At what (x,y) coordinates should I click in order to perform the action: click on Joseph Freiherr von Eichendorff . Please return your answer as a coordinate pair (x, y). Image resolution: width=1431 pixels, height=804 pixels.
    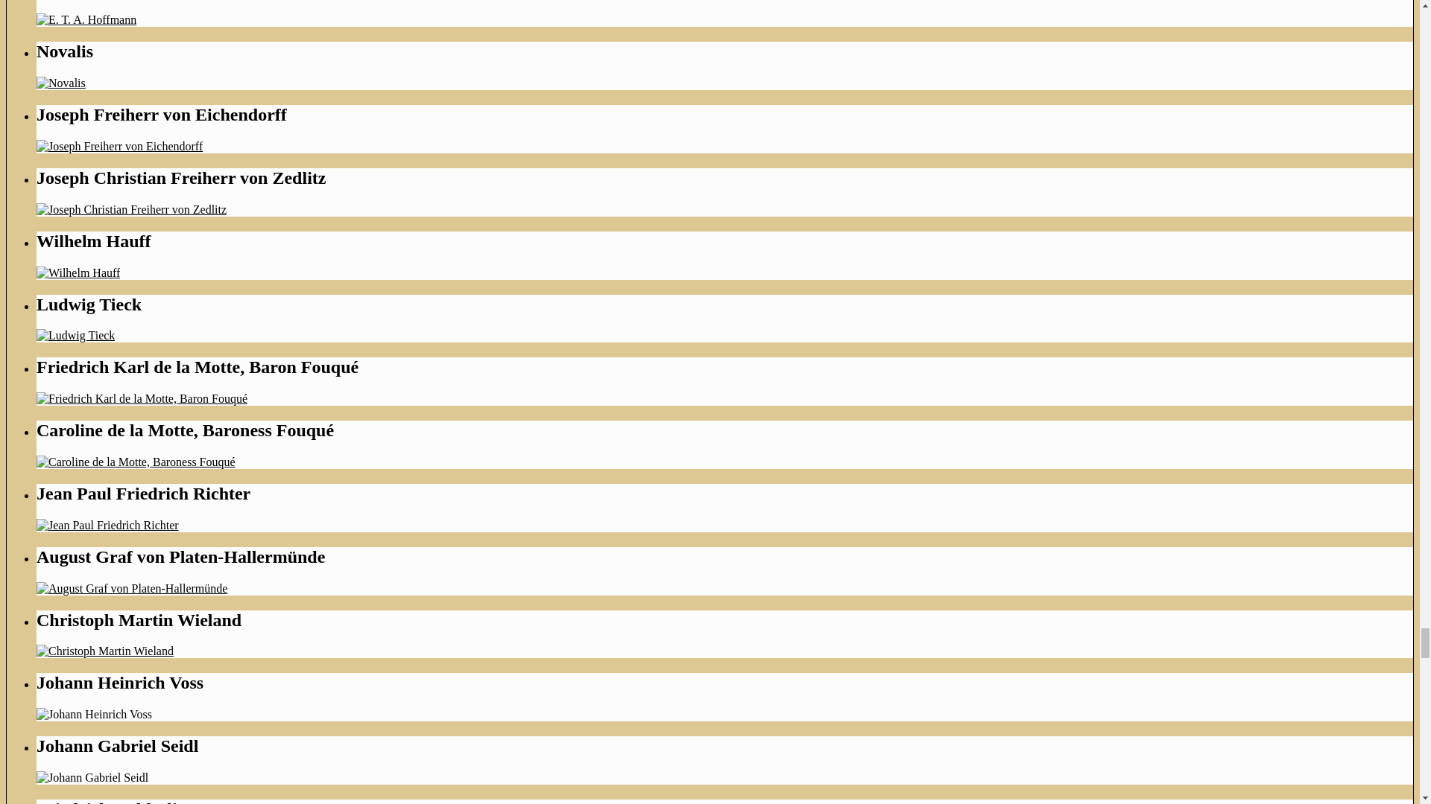
    Looking at the image, I should click on (119, 146).